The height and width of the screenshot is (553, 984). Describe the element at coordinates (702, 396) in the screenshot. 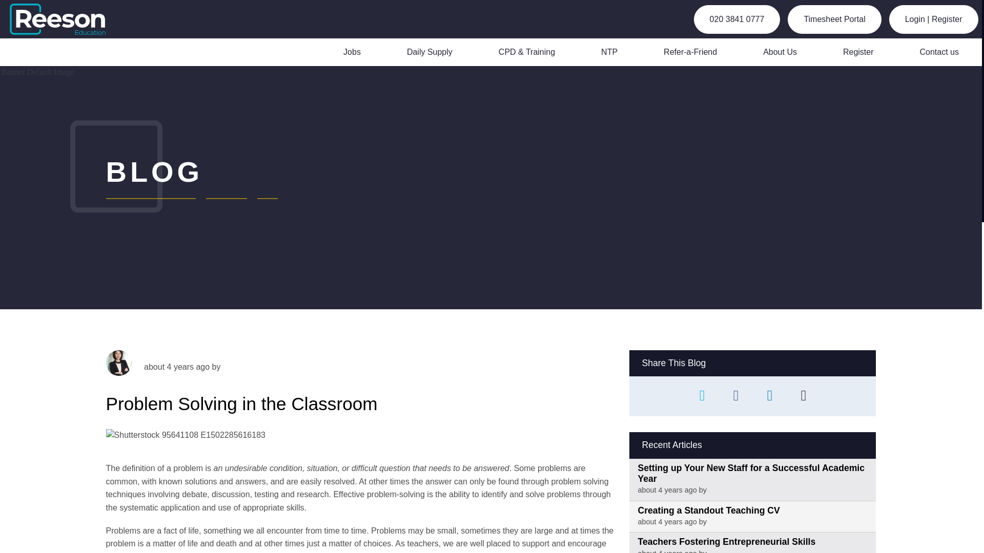

I see `Twitter` at that location.